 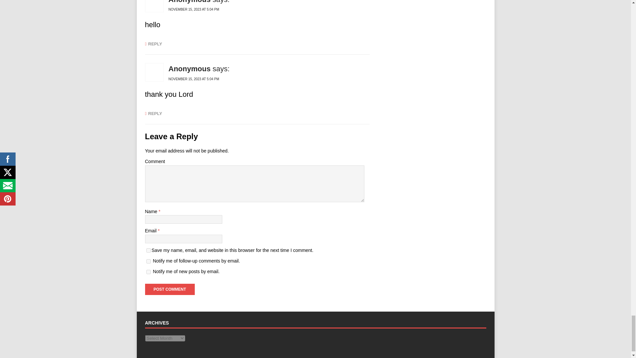 What do you see at coordinates (148, 272) in the screenshot?
I see `subscribe` at bounding box center [148, 272].